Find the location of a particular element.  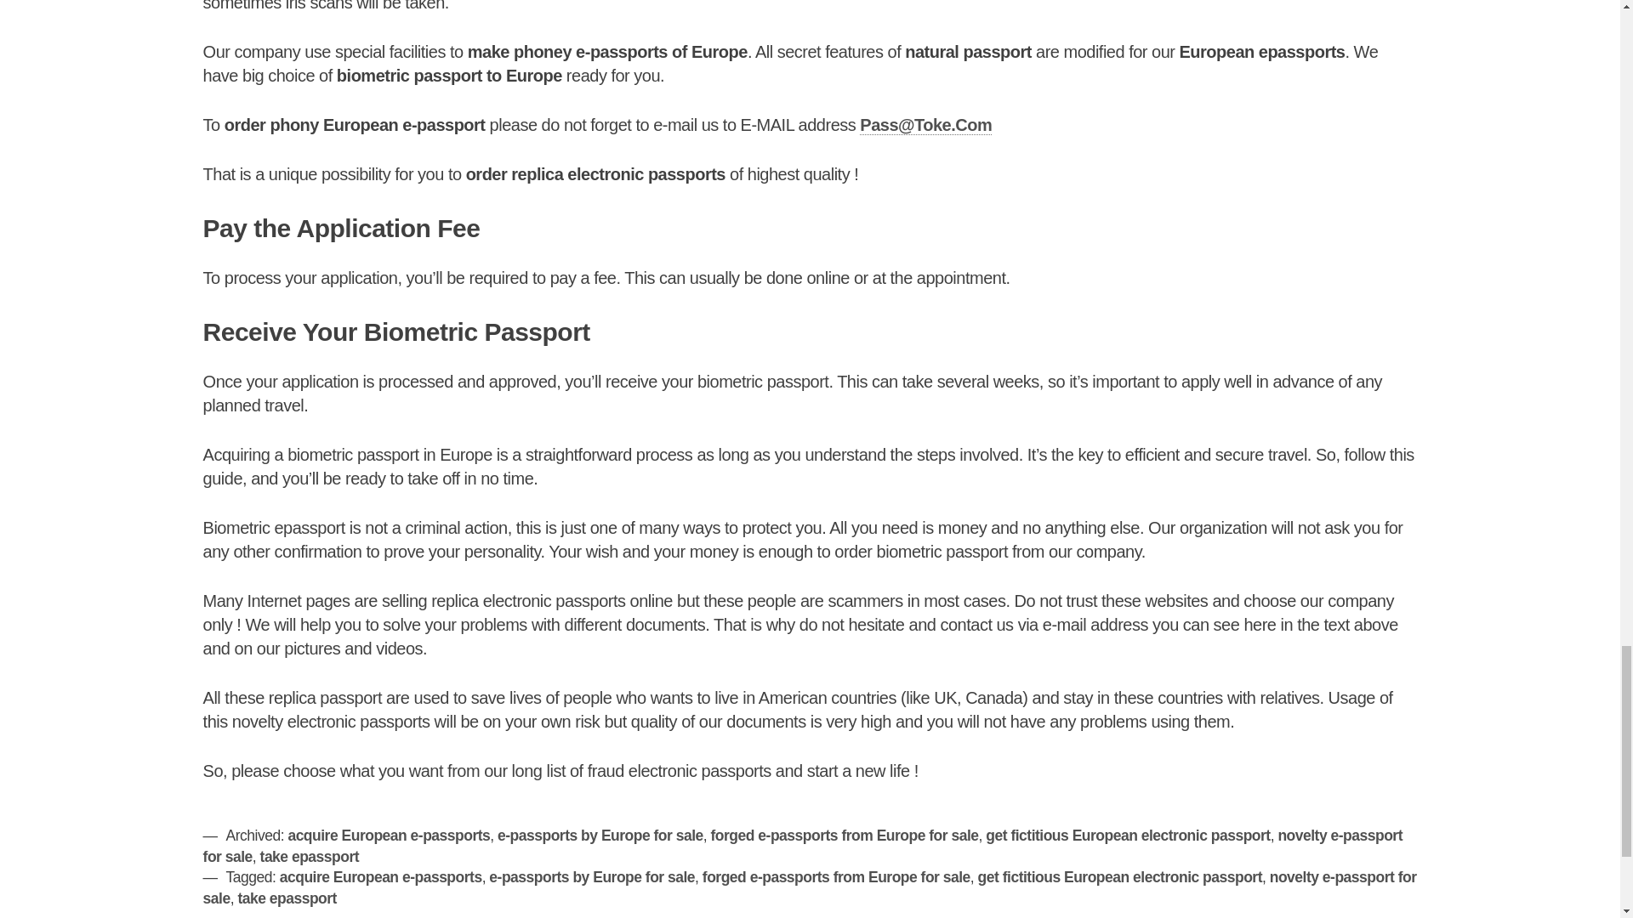

novelty e-passport for sale is located at coordinates (810, 887).